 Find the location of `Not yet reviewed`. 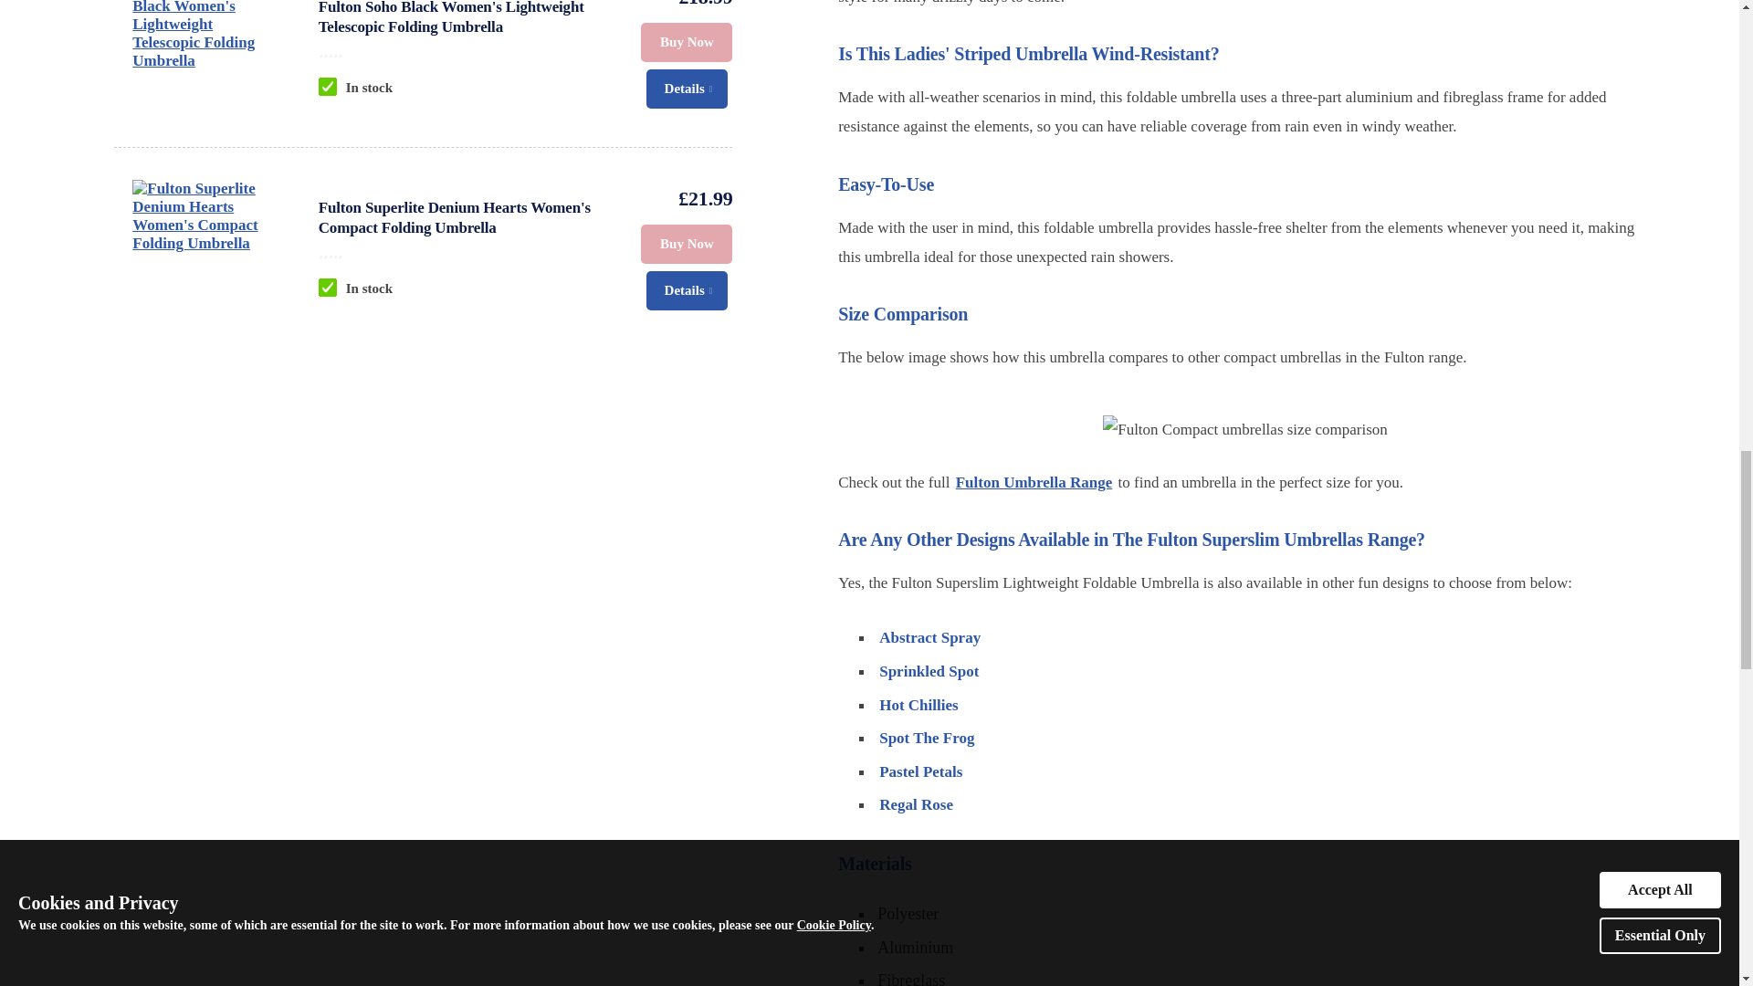

Not yet reviewed is located at coordinates (462, 49).